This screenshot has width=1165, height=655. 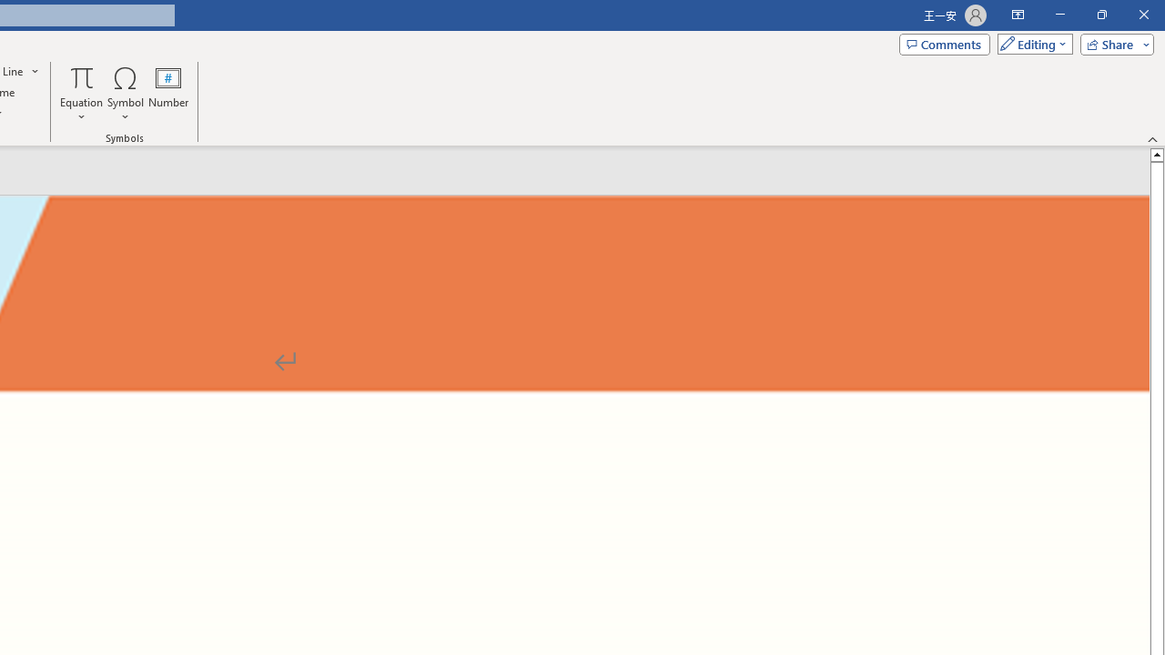 What do you see at coordinates (82, 76) in the screenshot?
I see `Equation` at bounding box center [82, 76].